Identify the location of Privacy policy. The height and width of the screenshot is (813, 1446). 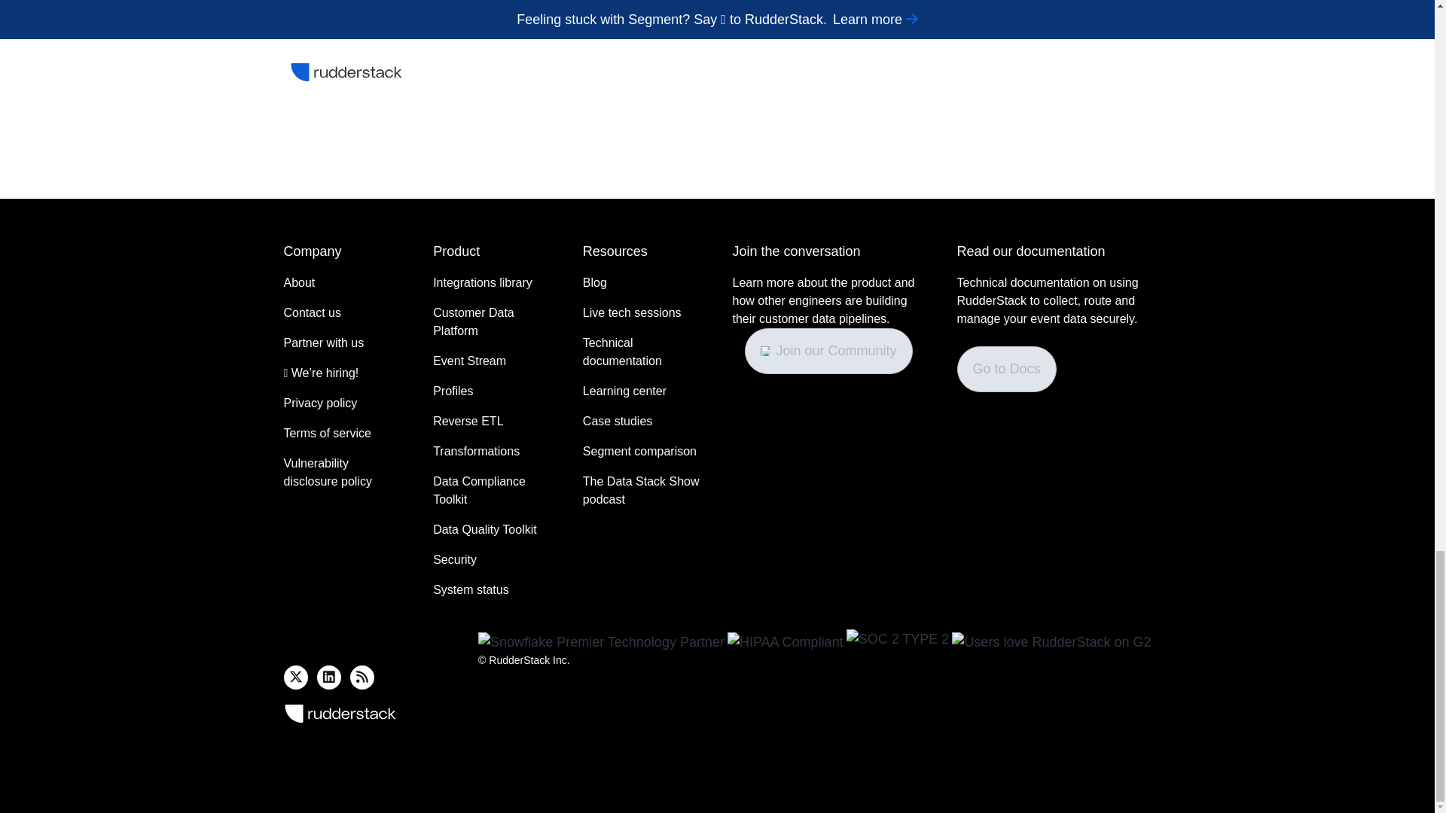
(320, 403).